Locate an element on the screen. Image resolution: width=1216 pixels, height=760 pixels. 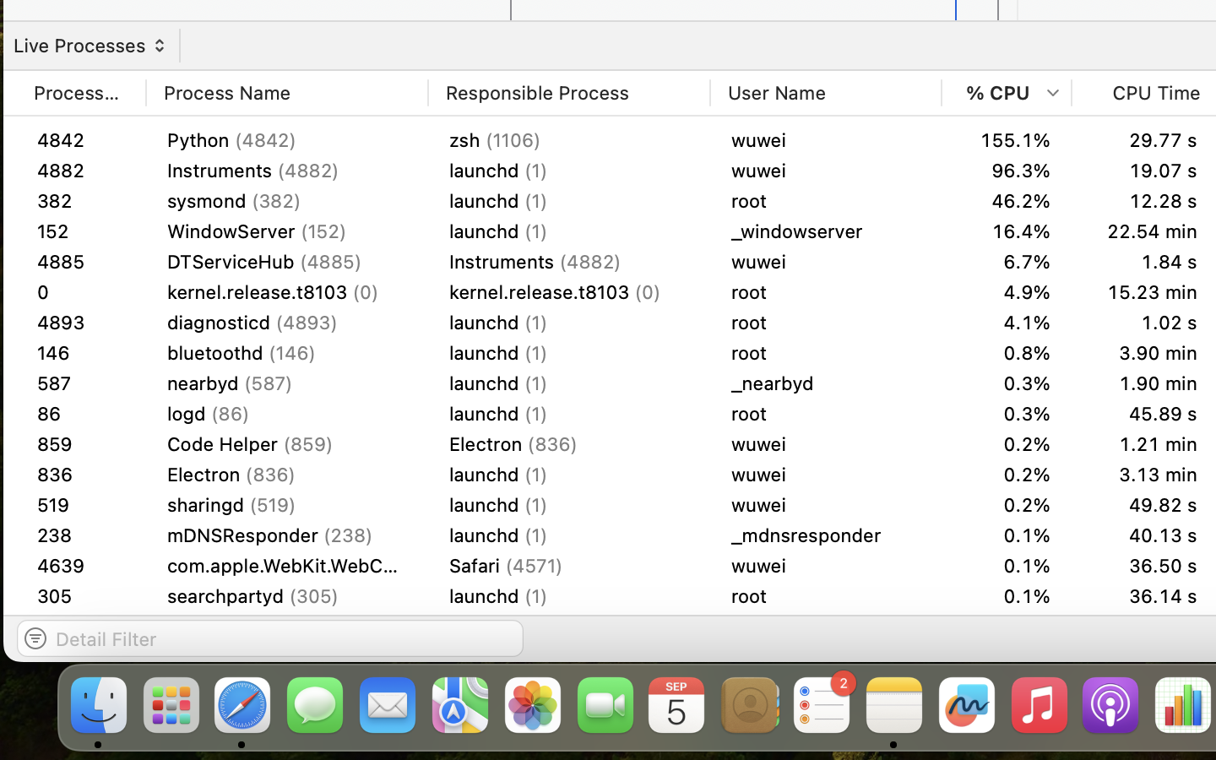
152 is located at coordinates (81, 231).